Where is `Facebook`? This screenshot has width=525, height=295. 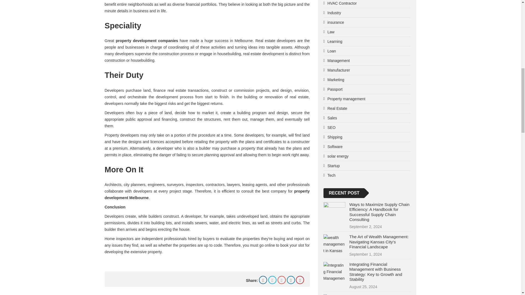 Facebook is located at coordinates (263, 280).